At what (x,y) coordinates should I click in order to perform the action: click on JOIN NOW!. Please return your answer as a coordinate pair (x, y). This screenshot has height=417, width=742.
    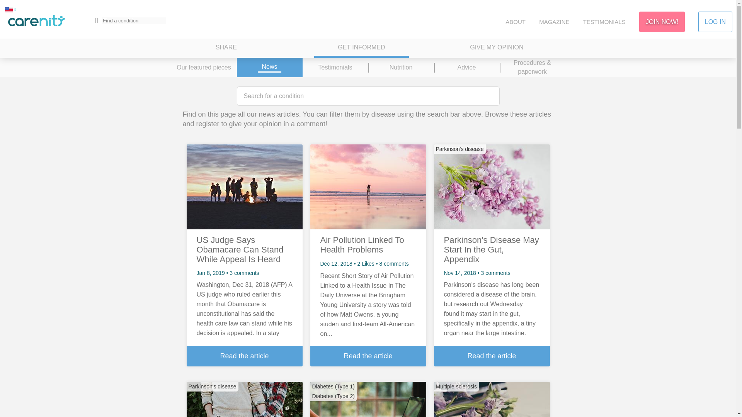
    Looking at the image, I should click on (662, 22).